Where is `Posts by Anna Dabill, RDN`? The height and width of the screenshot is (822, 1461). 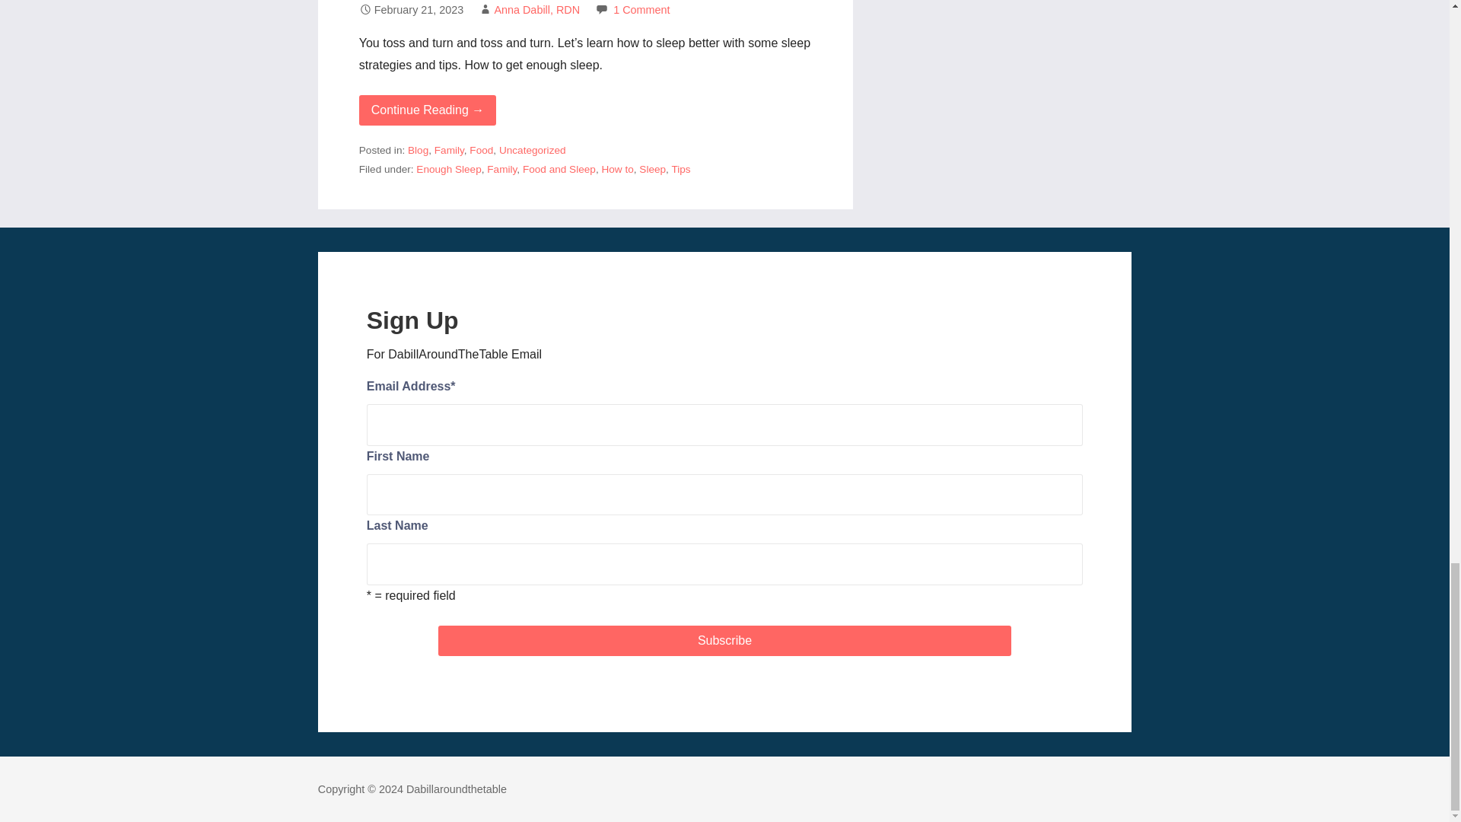
Posts by Anna Dabill, RDN is located at coordinates (536, 9).